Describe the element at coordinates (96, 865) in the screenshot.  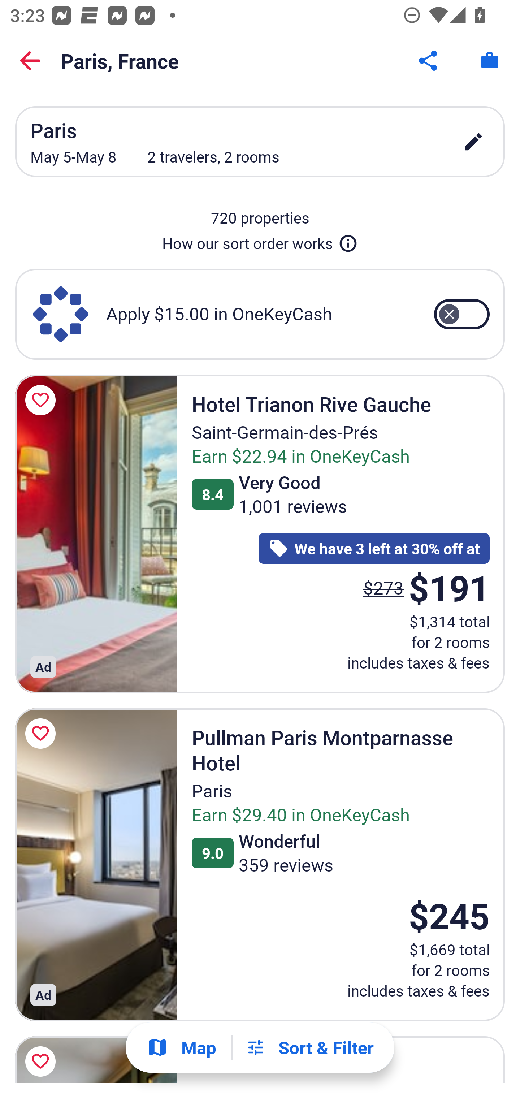
I see `Pullman Paris Montparnasse Hotel` at that location.